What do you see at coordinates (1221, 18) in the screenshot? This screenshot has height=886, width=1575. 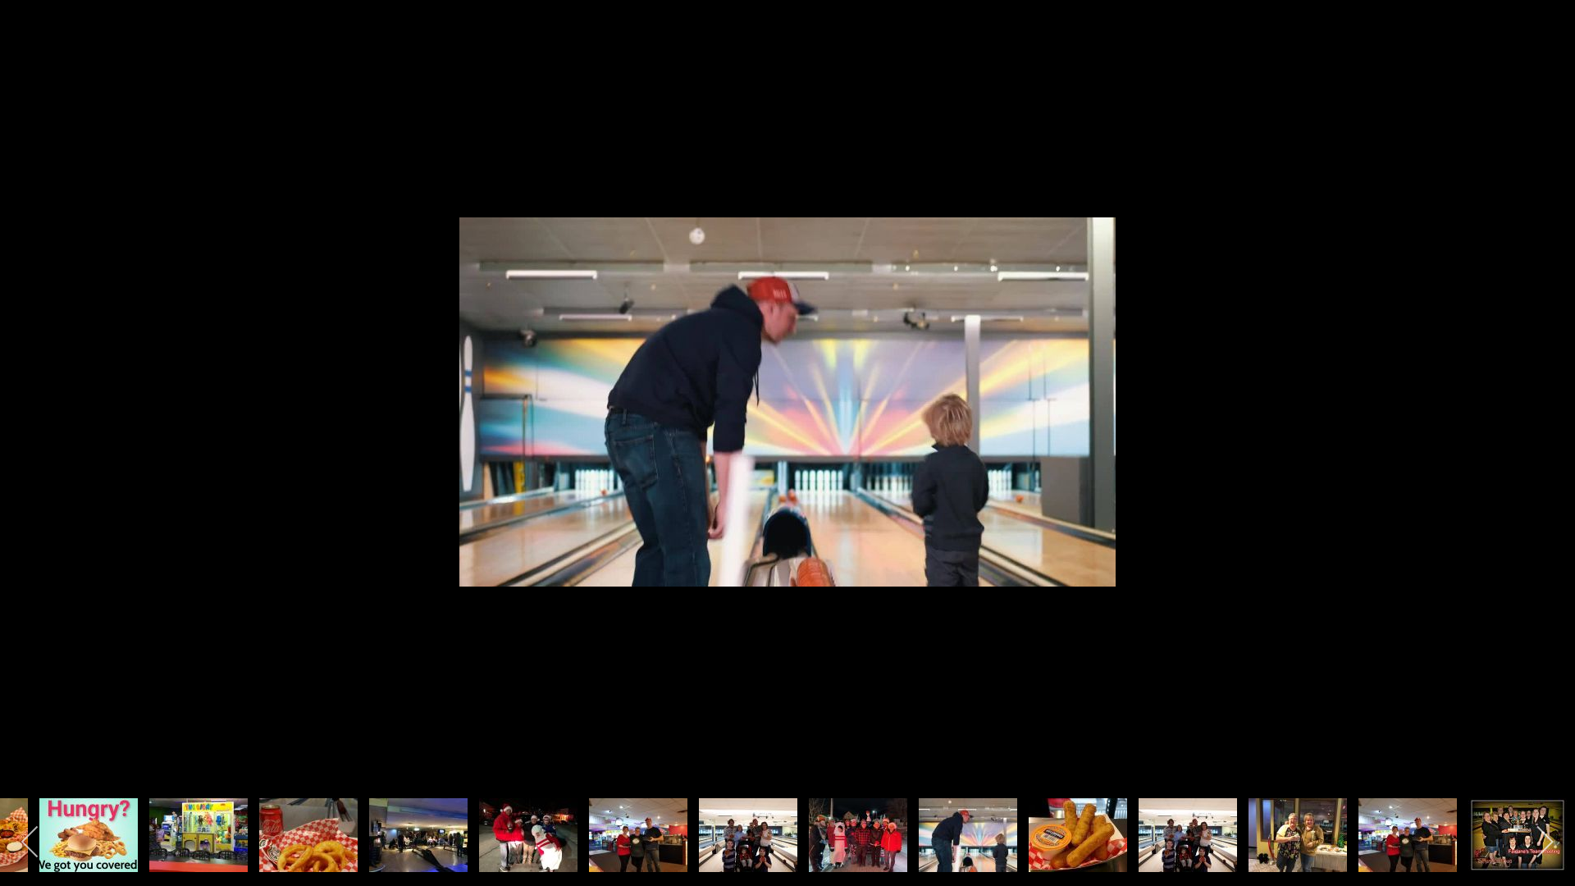 I see `FR` at bounding box center [1221, 18].